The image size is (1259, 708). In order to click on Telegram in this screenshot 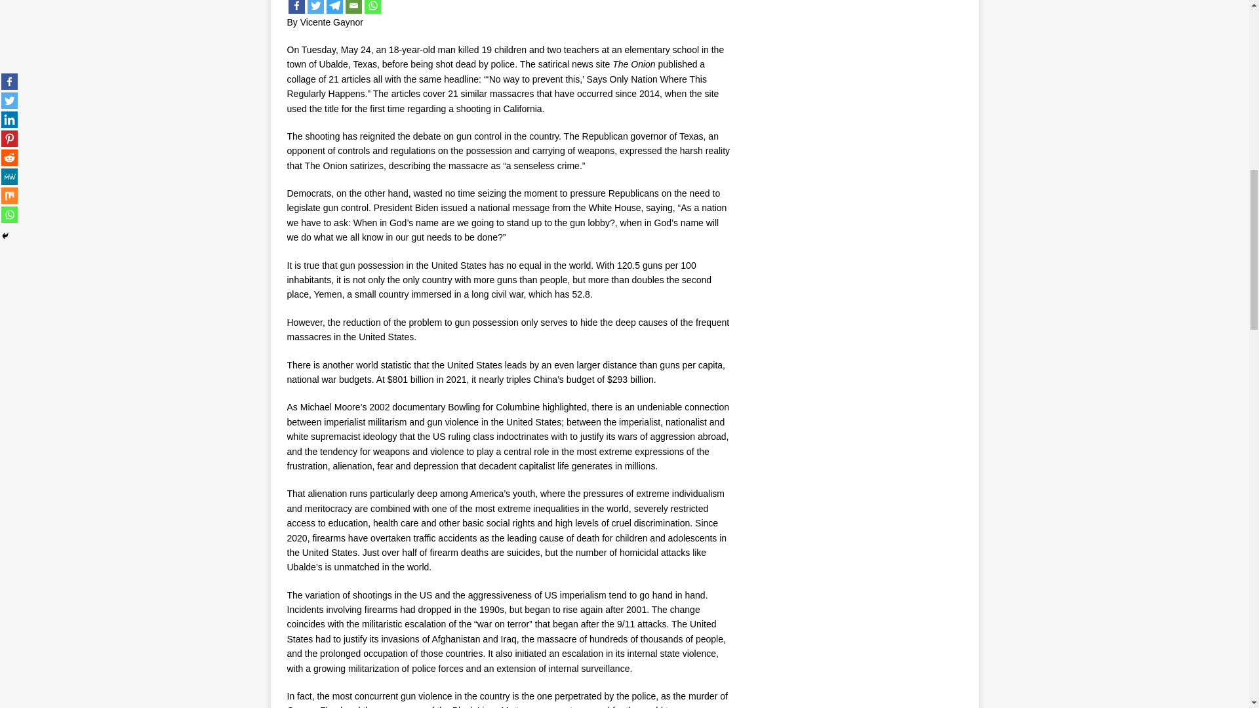, I will do `click(334, 7)`.